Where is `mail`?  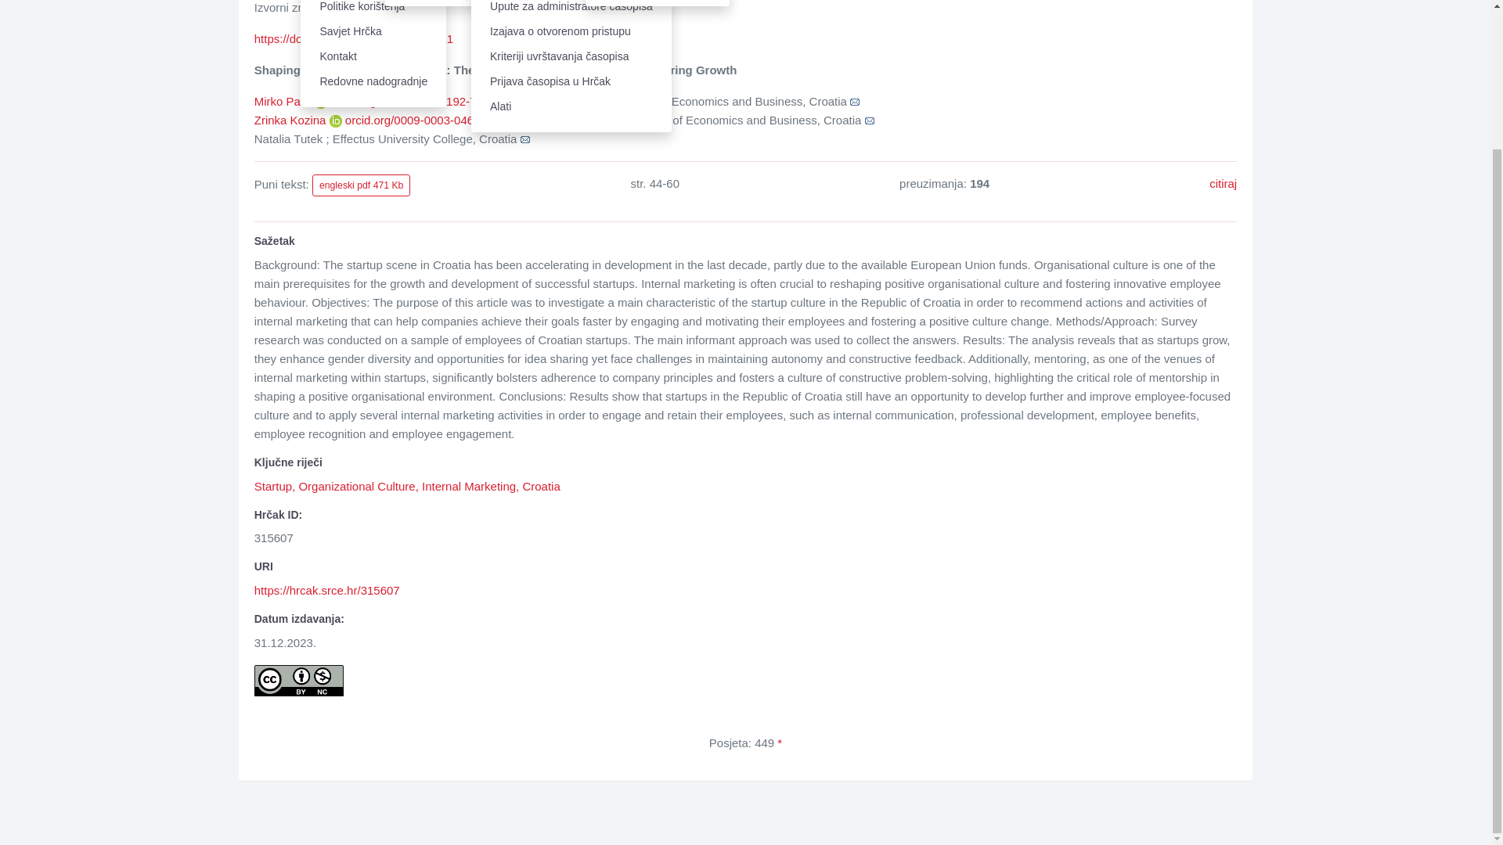 mail is located at coordinates (869, 120).